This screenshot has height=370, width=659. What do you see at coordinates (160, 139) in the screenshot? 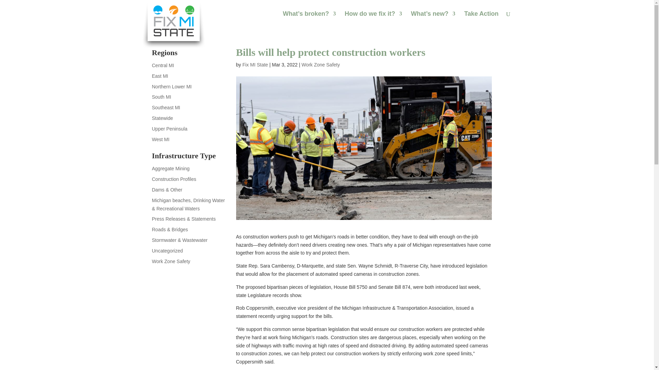
I see `View all posts in West MI` at bounding box center [160, 139].